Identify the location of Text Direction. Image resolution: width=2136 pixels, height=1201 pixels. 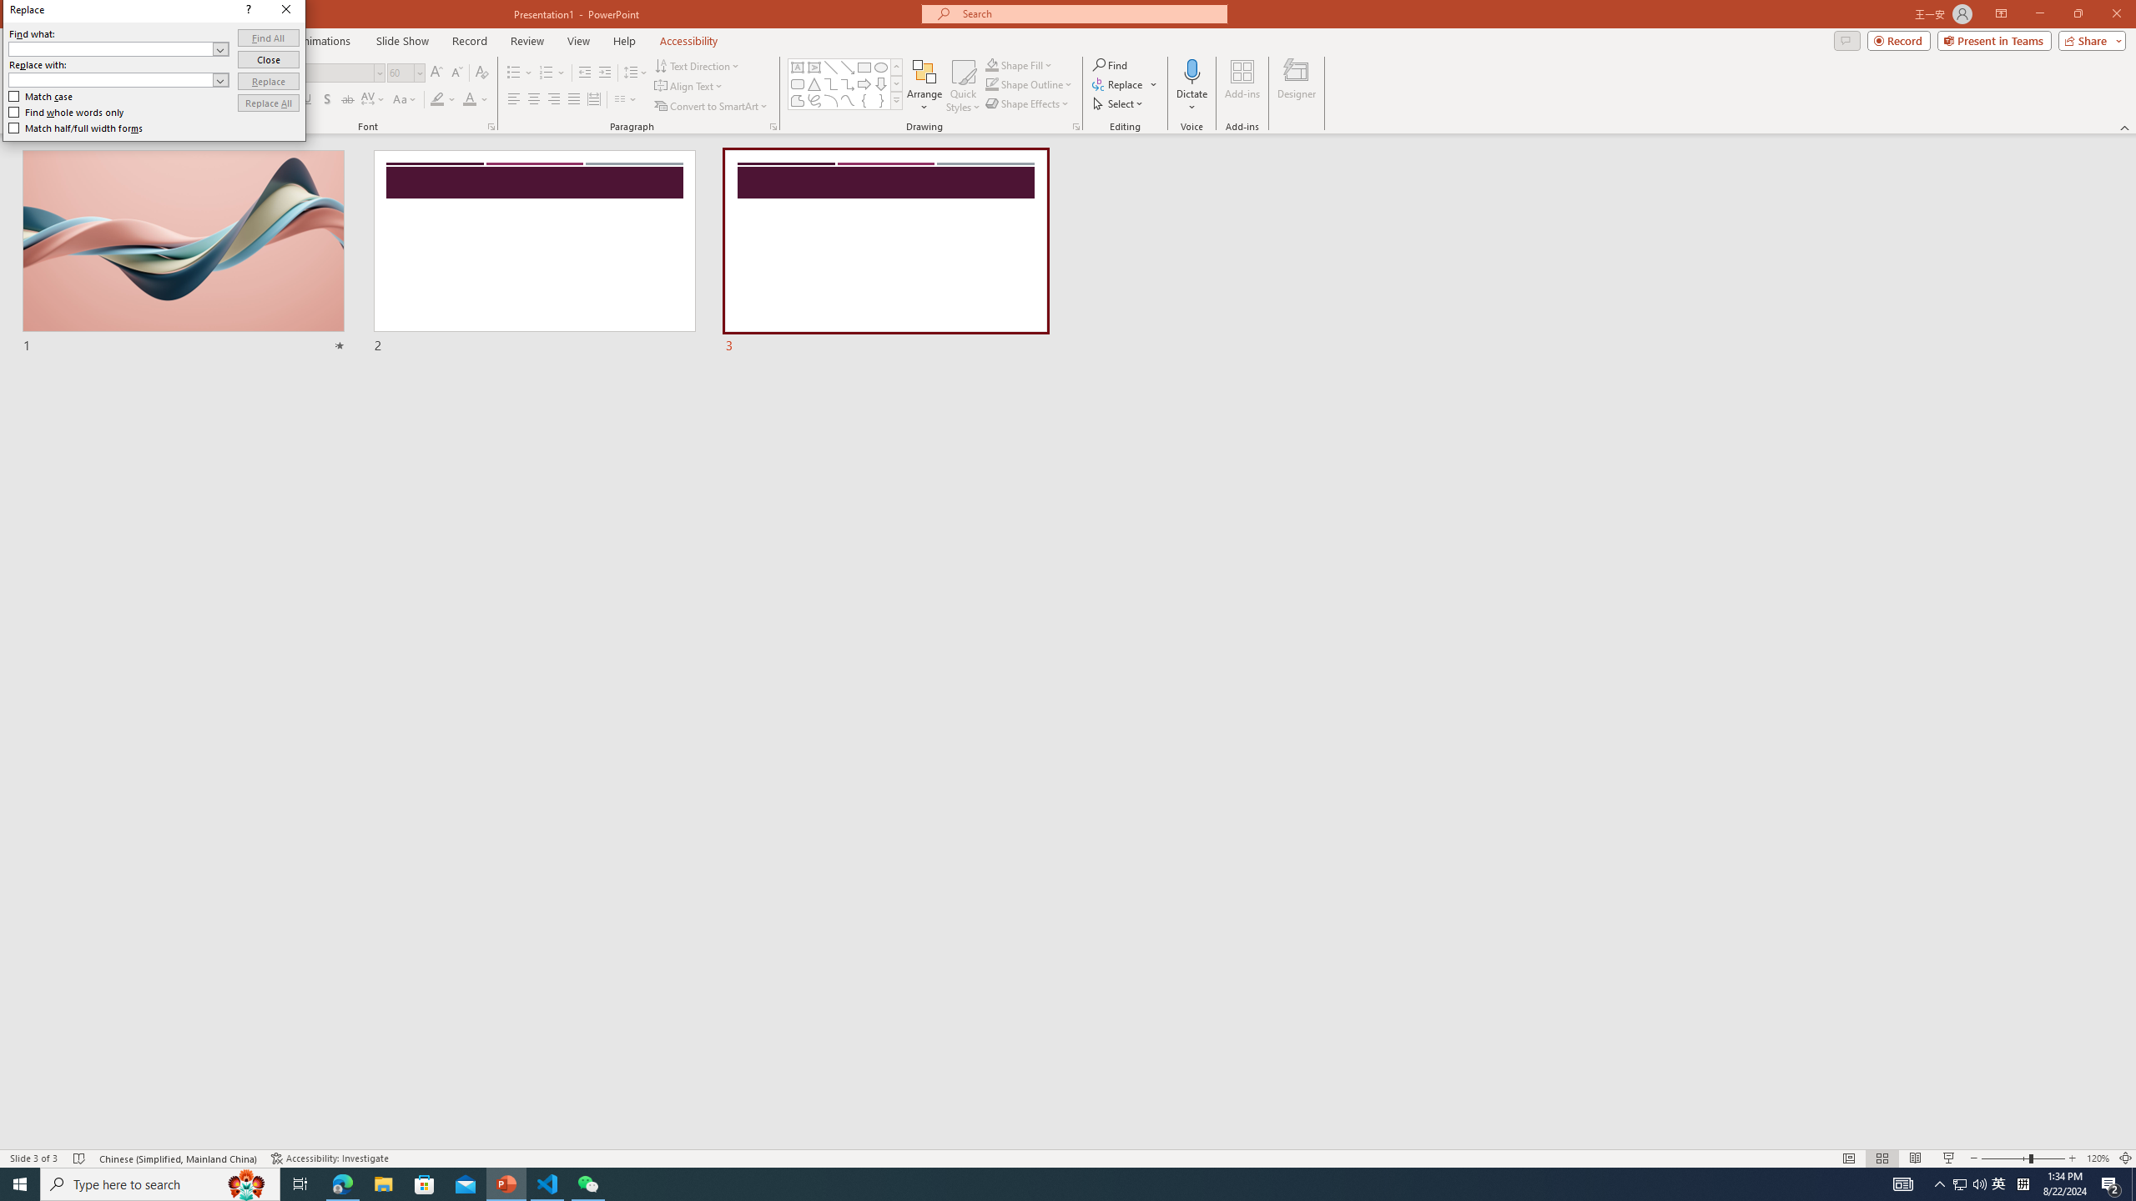
(698, 65).